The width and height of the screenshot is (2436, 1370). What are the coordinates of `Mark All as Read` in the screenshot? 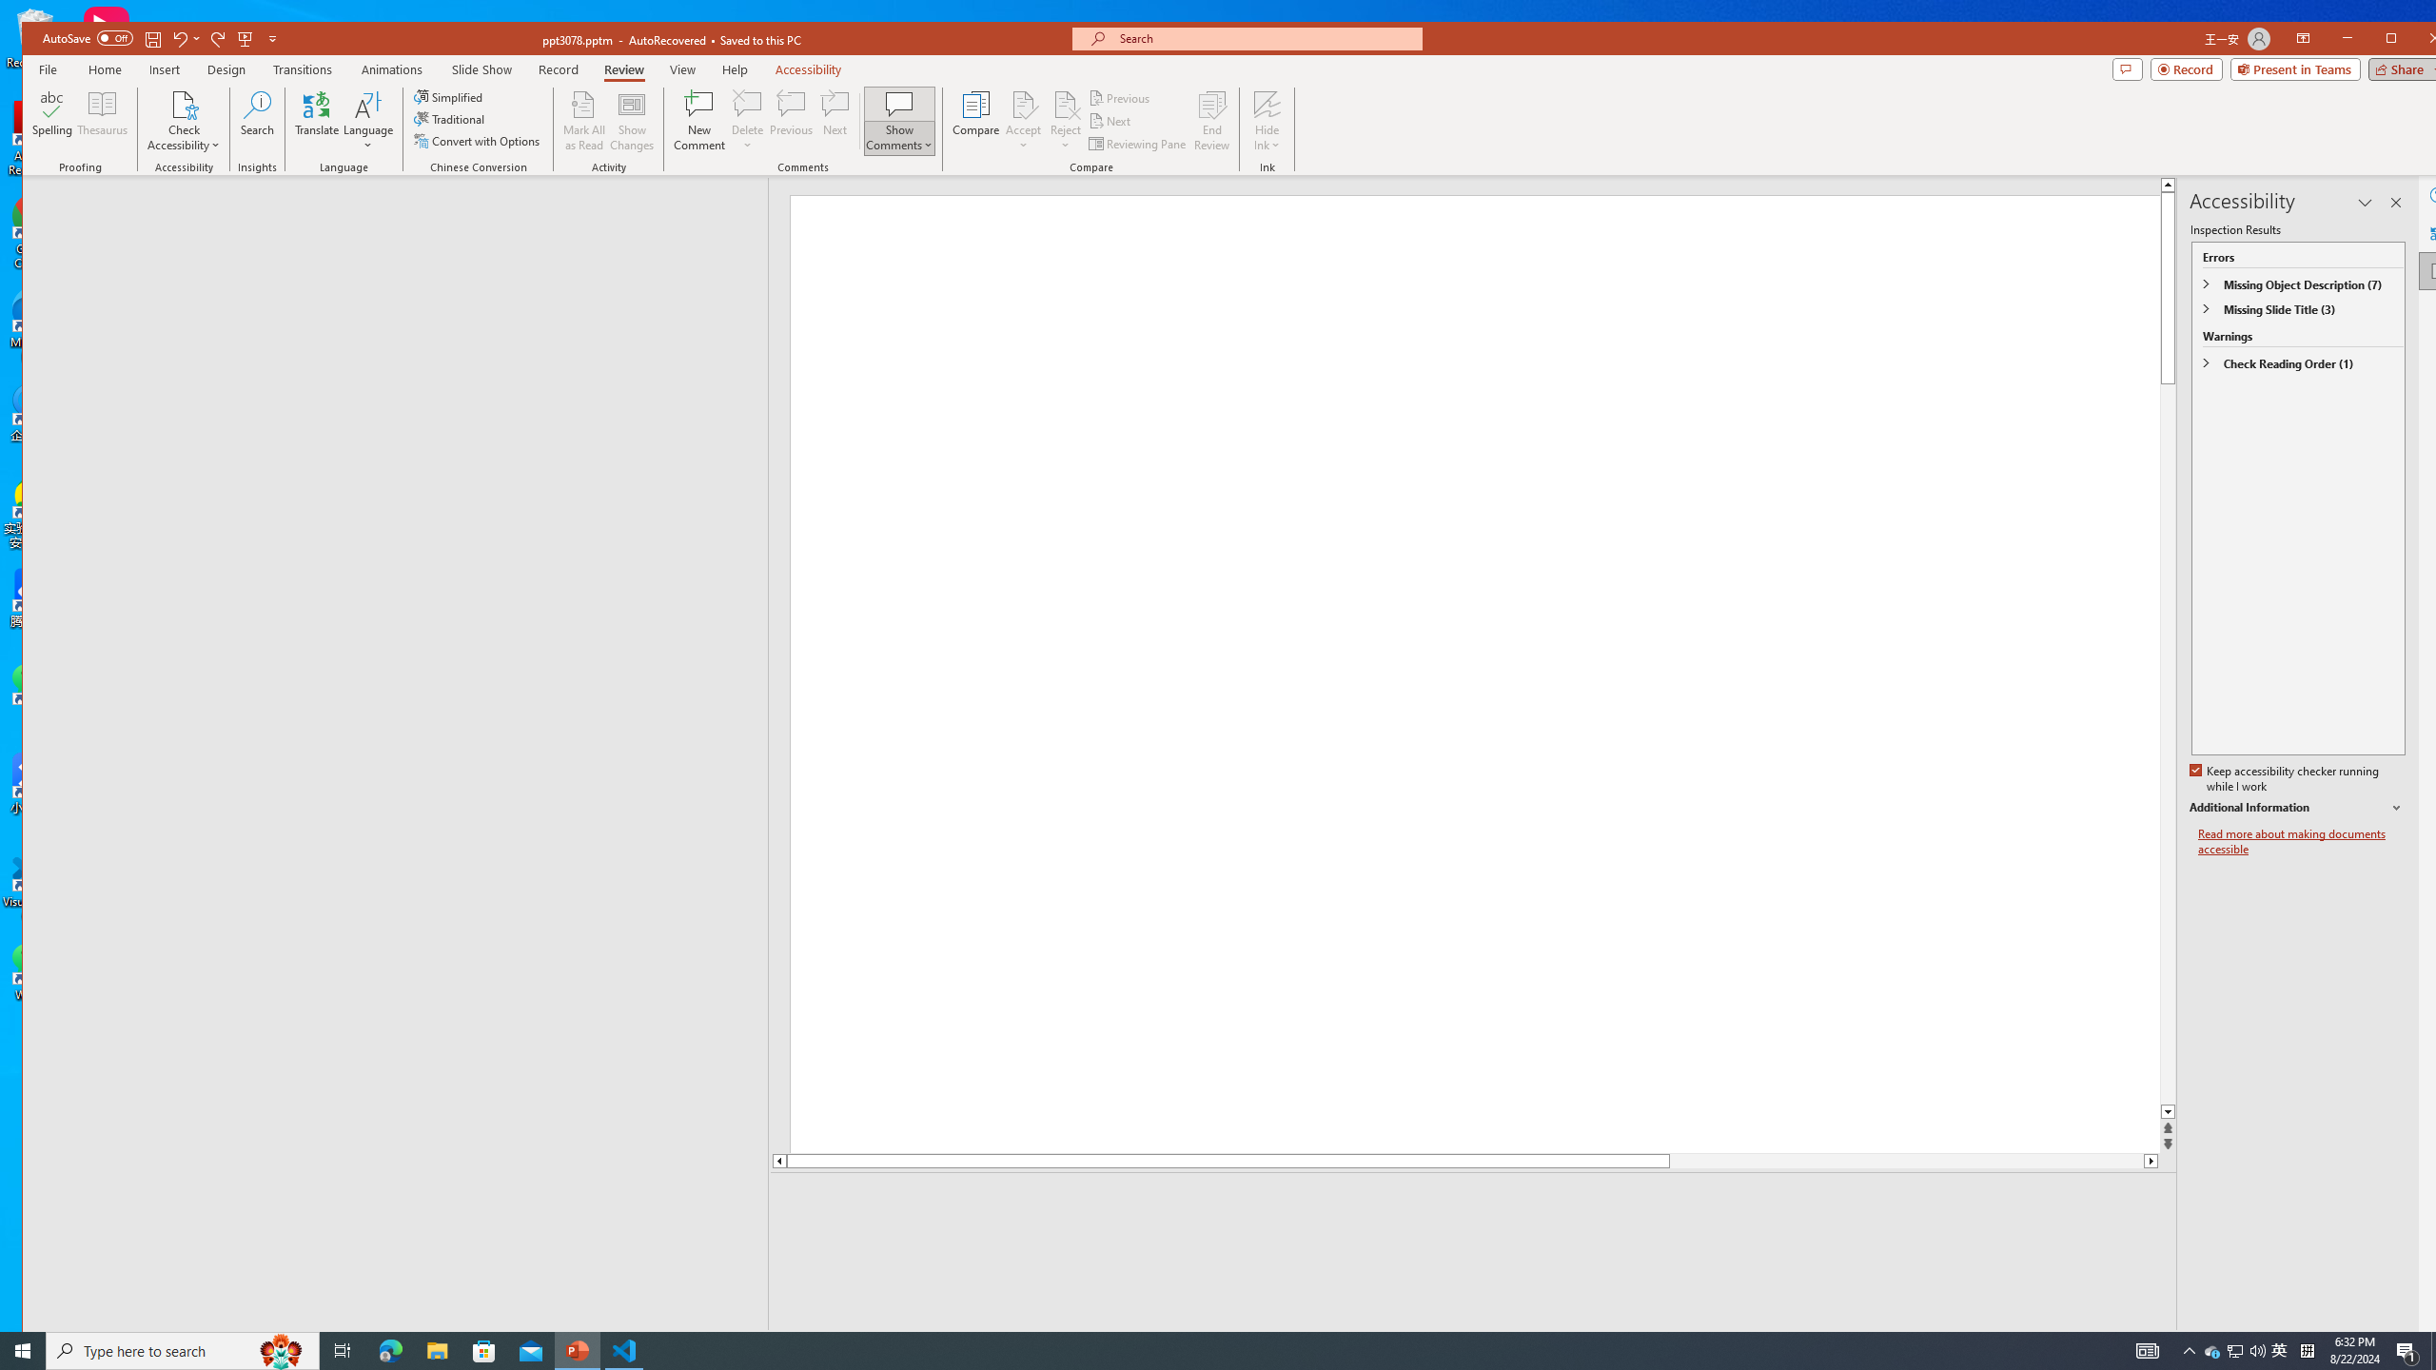 It's located at (584, 121).